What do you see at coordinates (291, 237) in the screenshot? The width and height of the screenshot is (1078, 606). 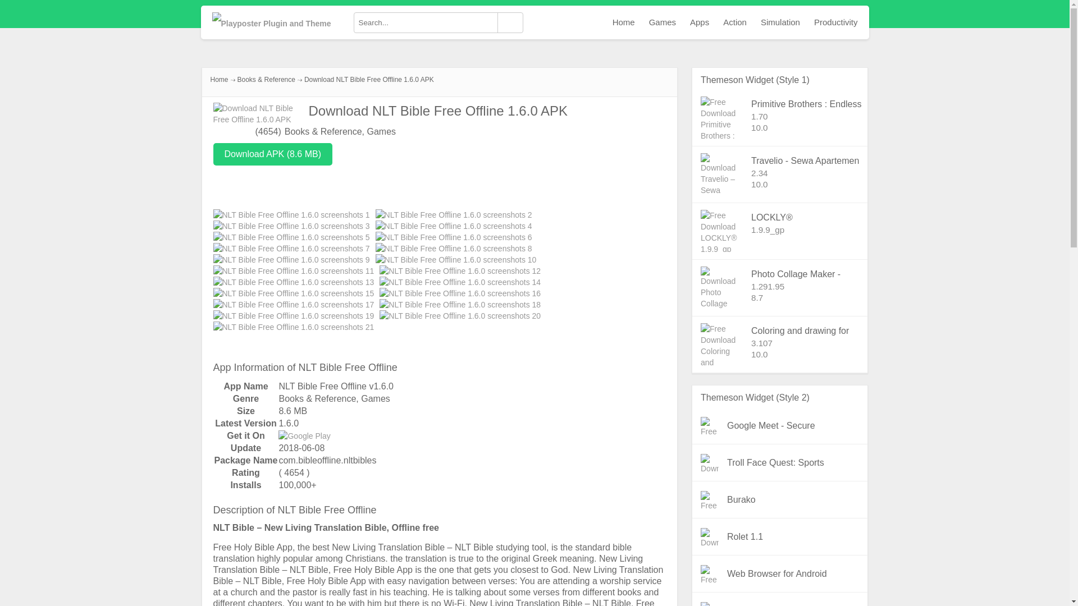 I see `NLT Bible Free Offline 1.6.0 screenshots 5` at bounding box center [291, 237].